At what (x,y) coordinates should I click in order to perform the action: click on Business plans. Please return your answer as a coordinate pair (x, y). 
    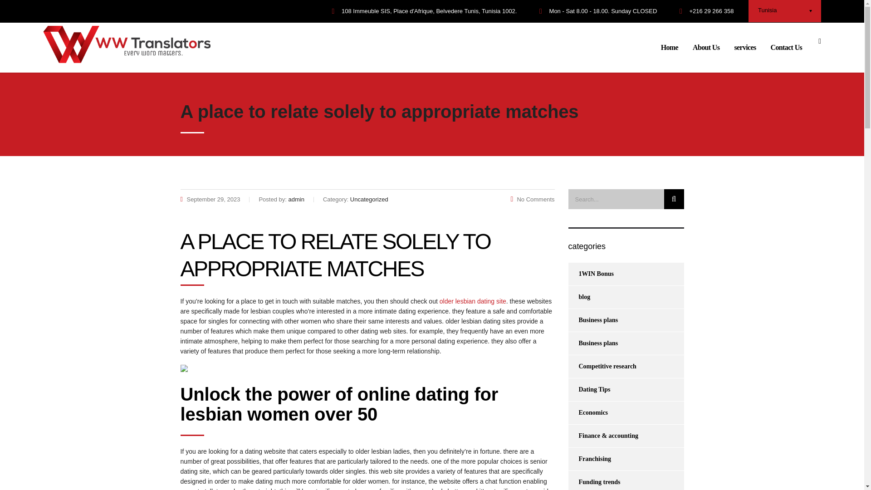
    Looking at the image, I should click on (592, 320).